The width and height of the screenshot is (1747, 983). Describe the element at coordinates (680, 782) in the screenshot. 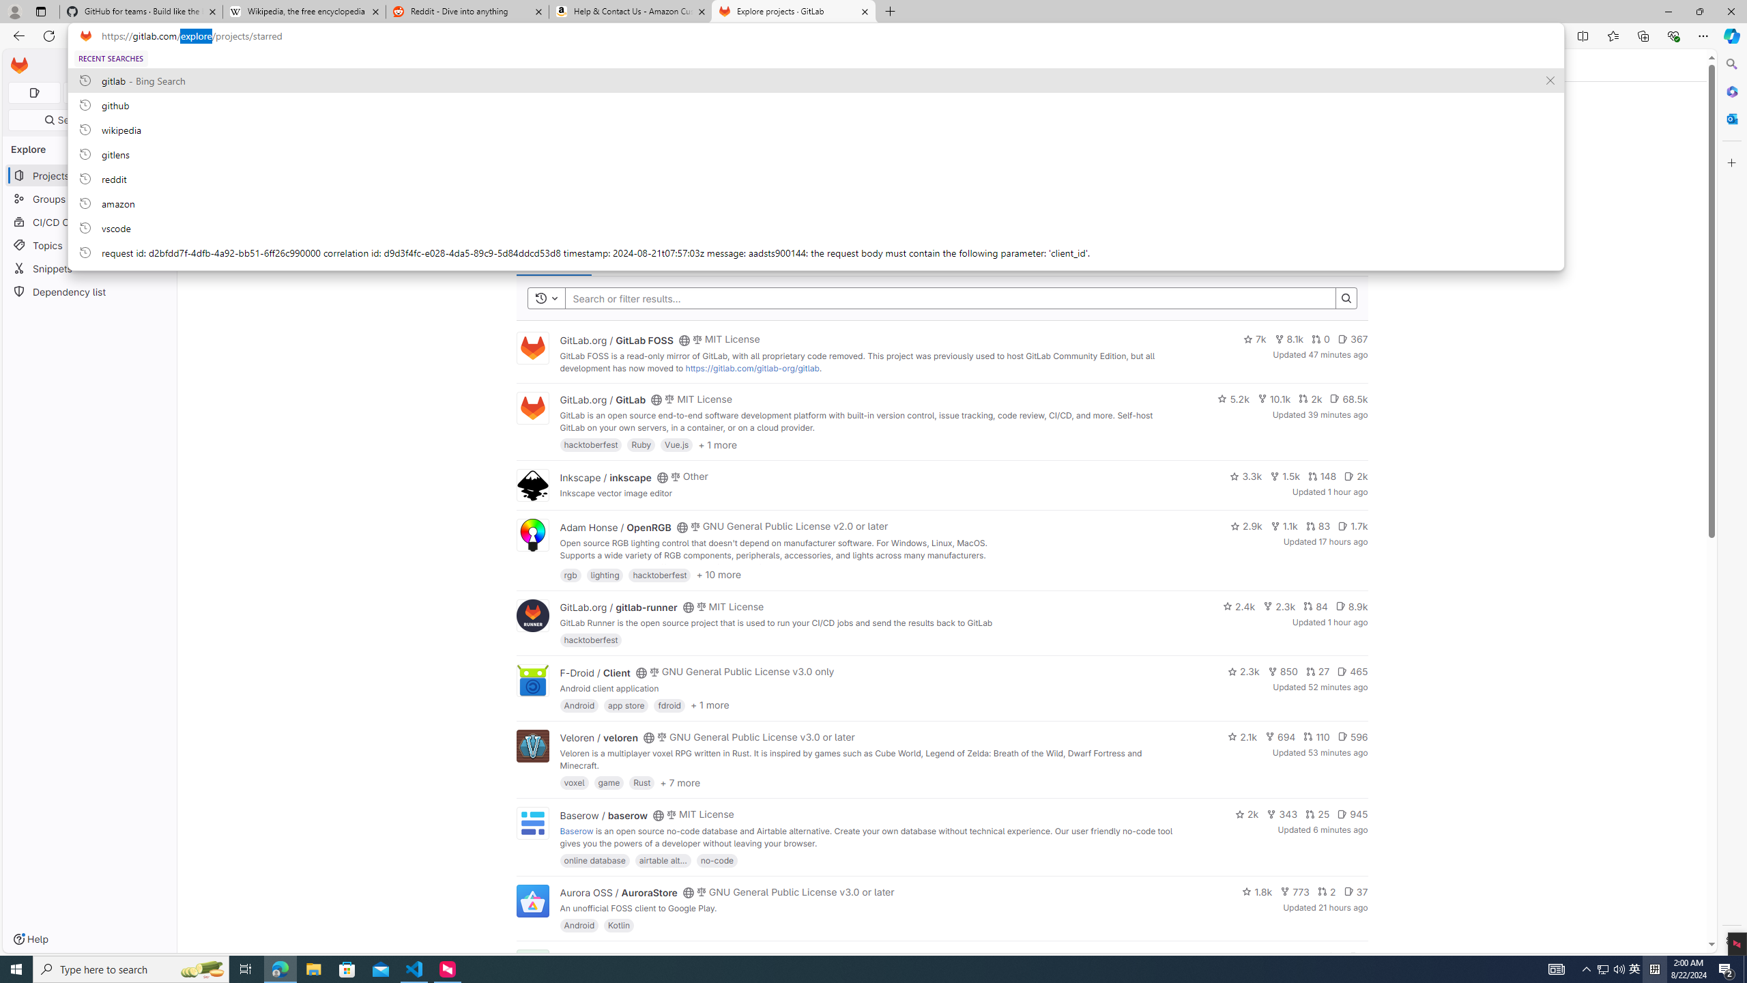

I see `+ 7 more` at that location.